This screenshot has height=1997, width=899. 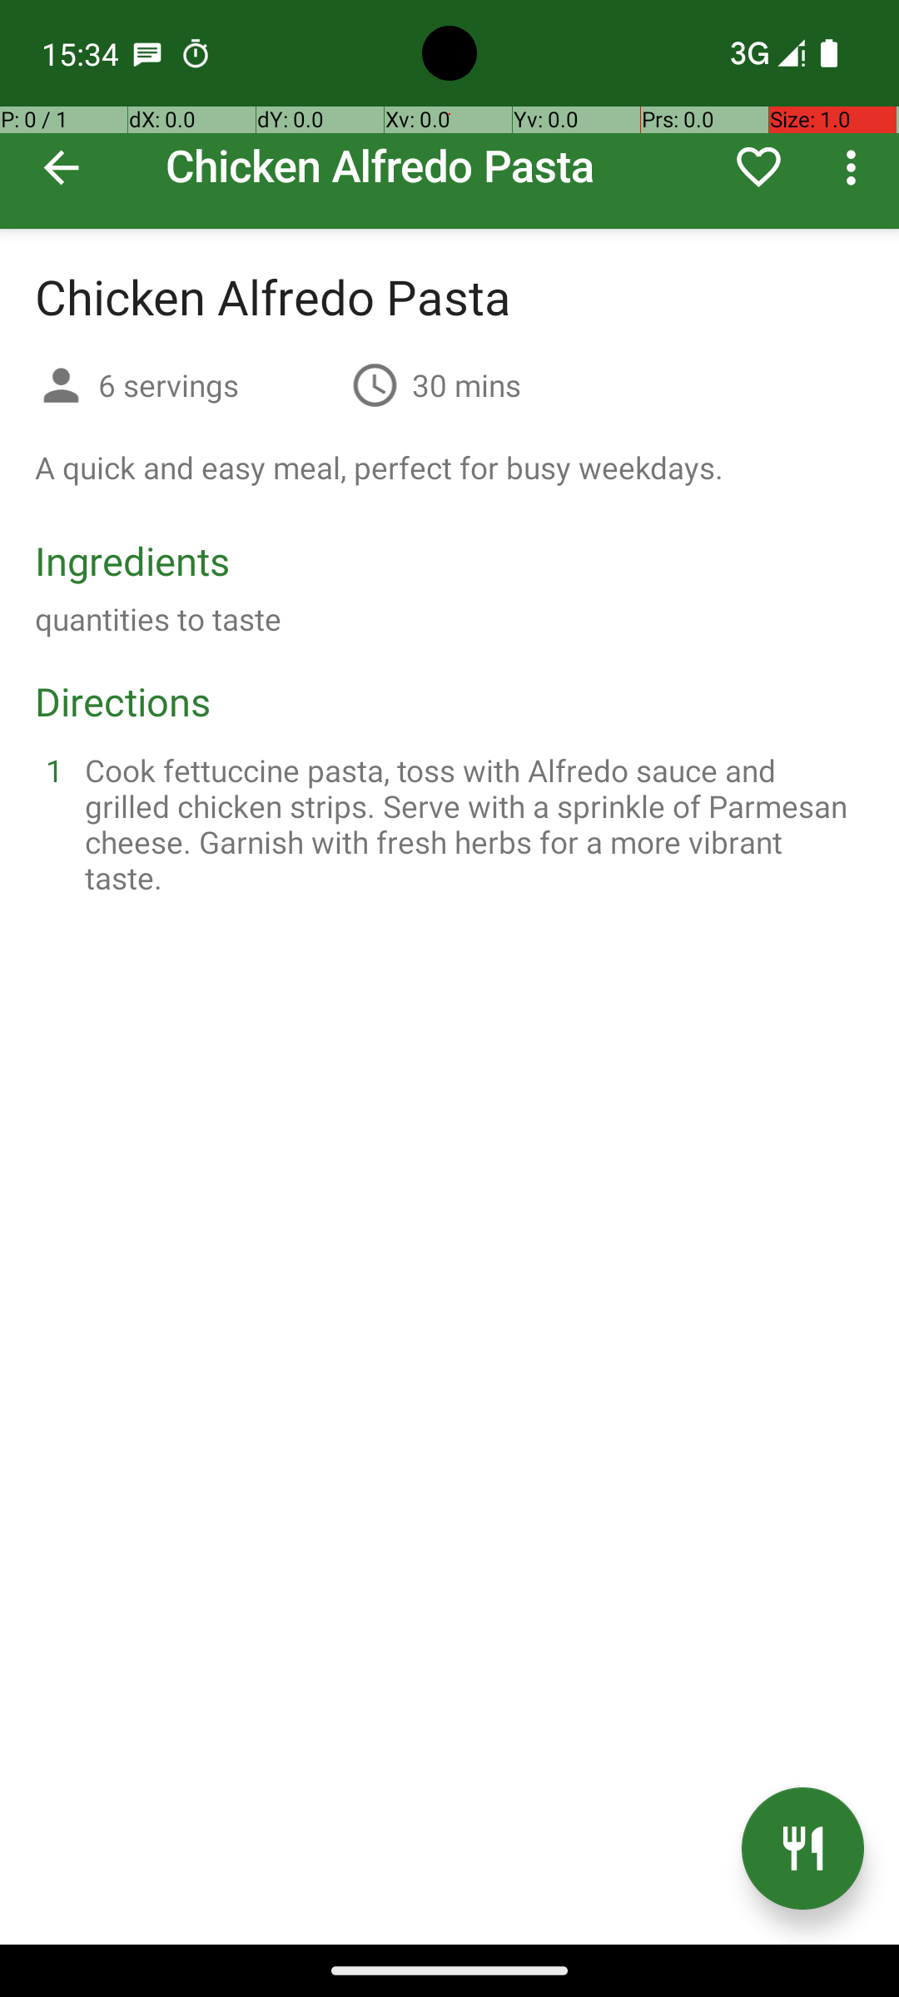 I want to click on Cook fettuccine pasta, toss with Alfredo sauce and grilled chicken strips. Serve with a sprinkle of Parmesan cheese. Garnish with fresh herbs for a more vibrant taste., so click(x=469, y=824).